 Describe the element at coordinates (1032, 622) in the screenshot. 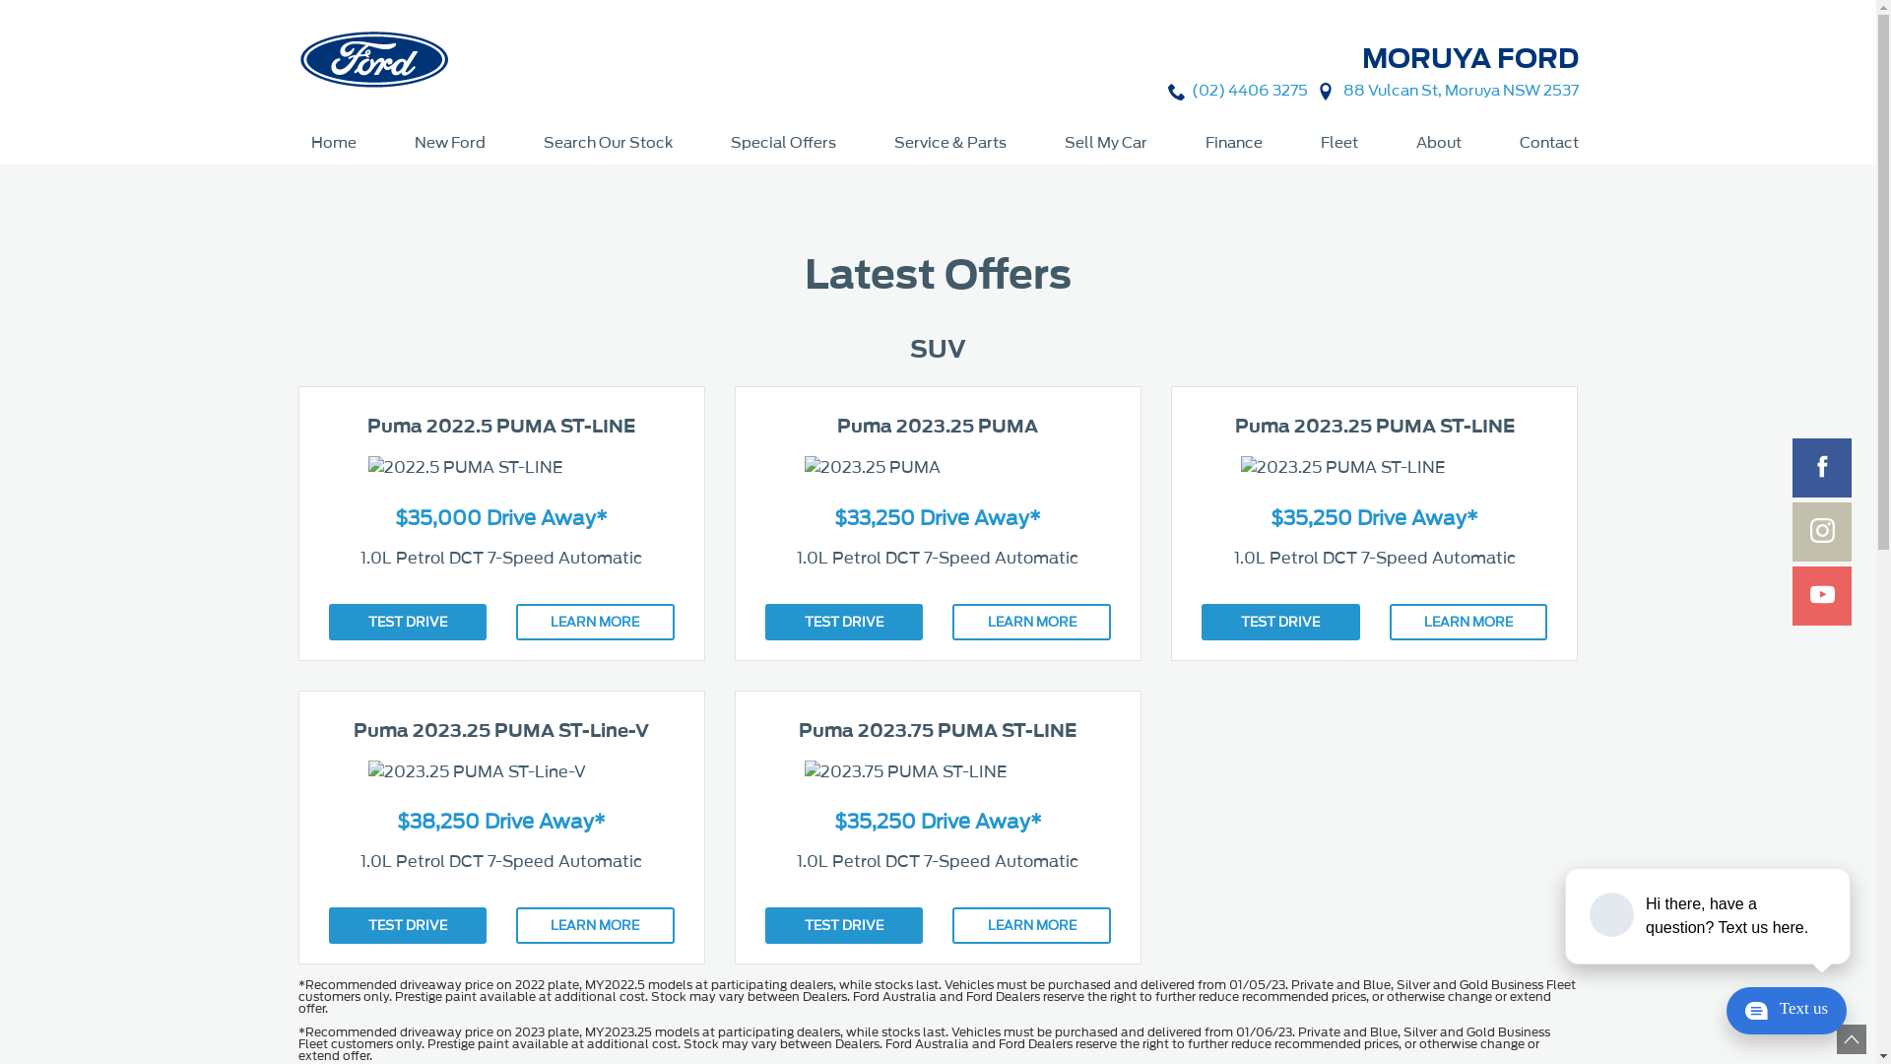

I see `LEARN MORE` at that location.